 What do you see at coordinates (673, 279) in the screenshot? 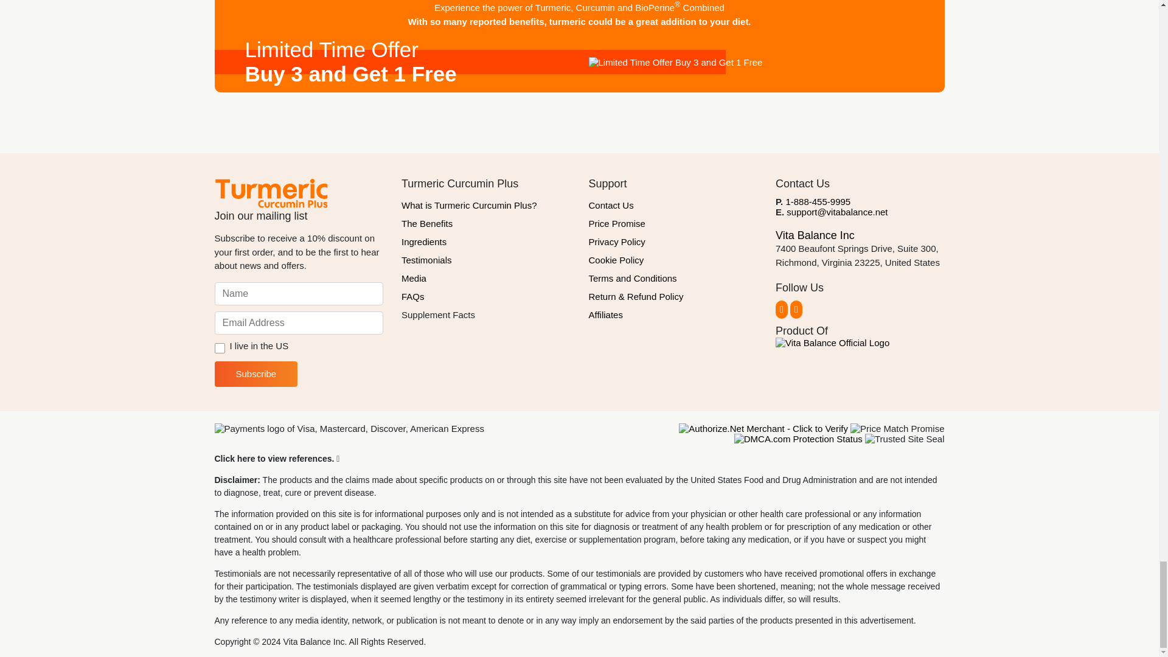
I see `Terms and Conditions` at bounding box center [673, 279].